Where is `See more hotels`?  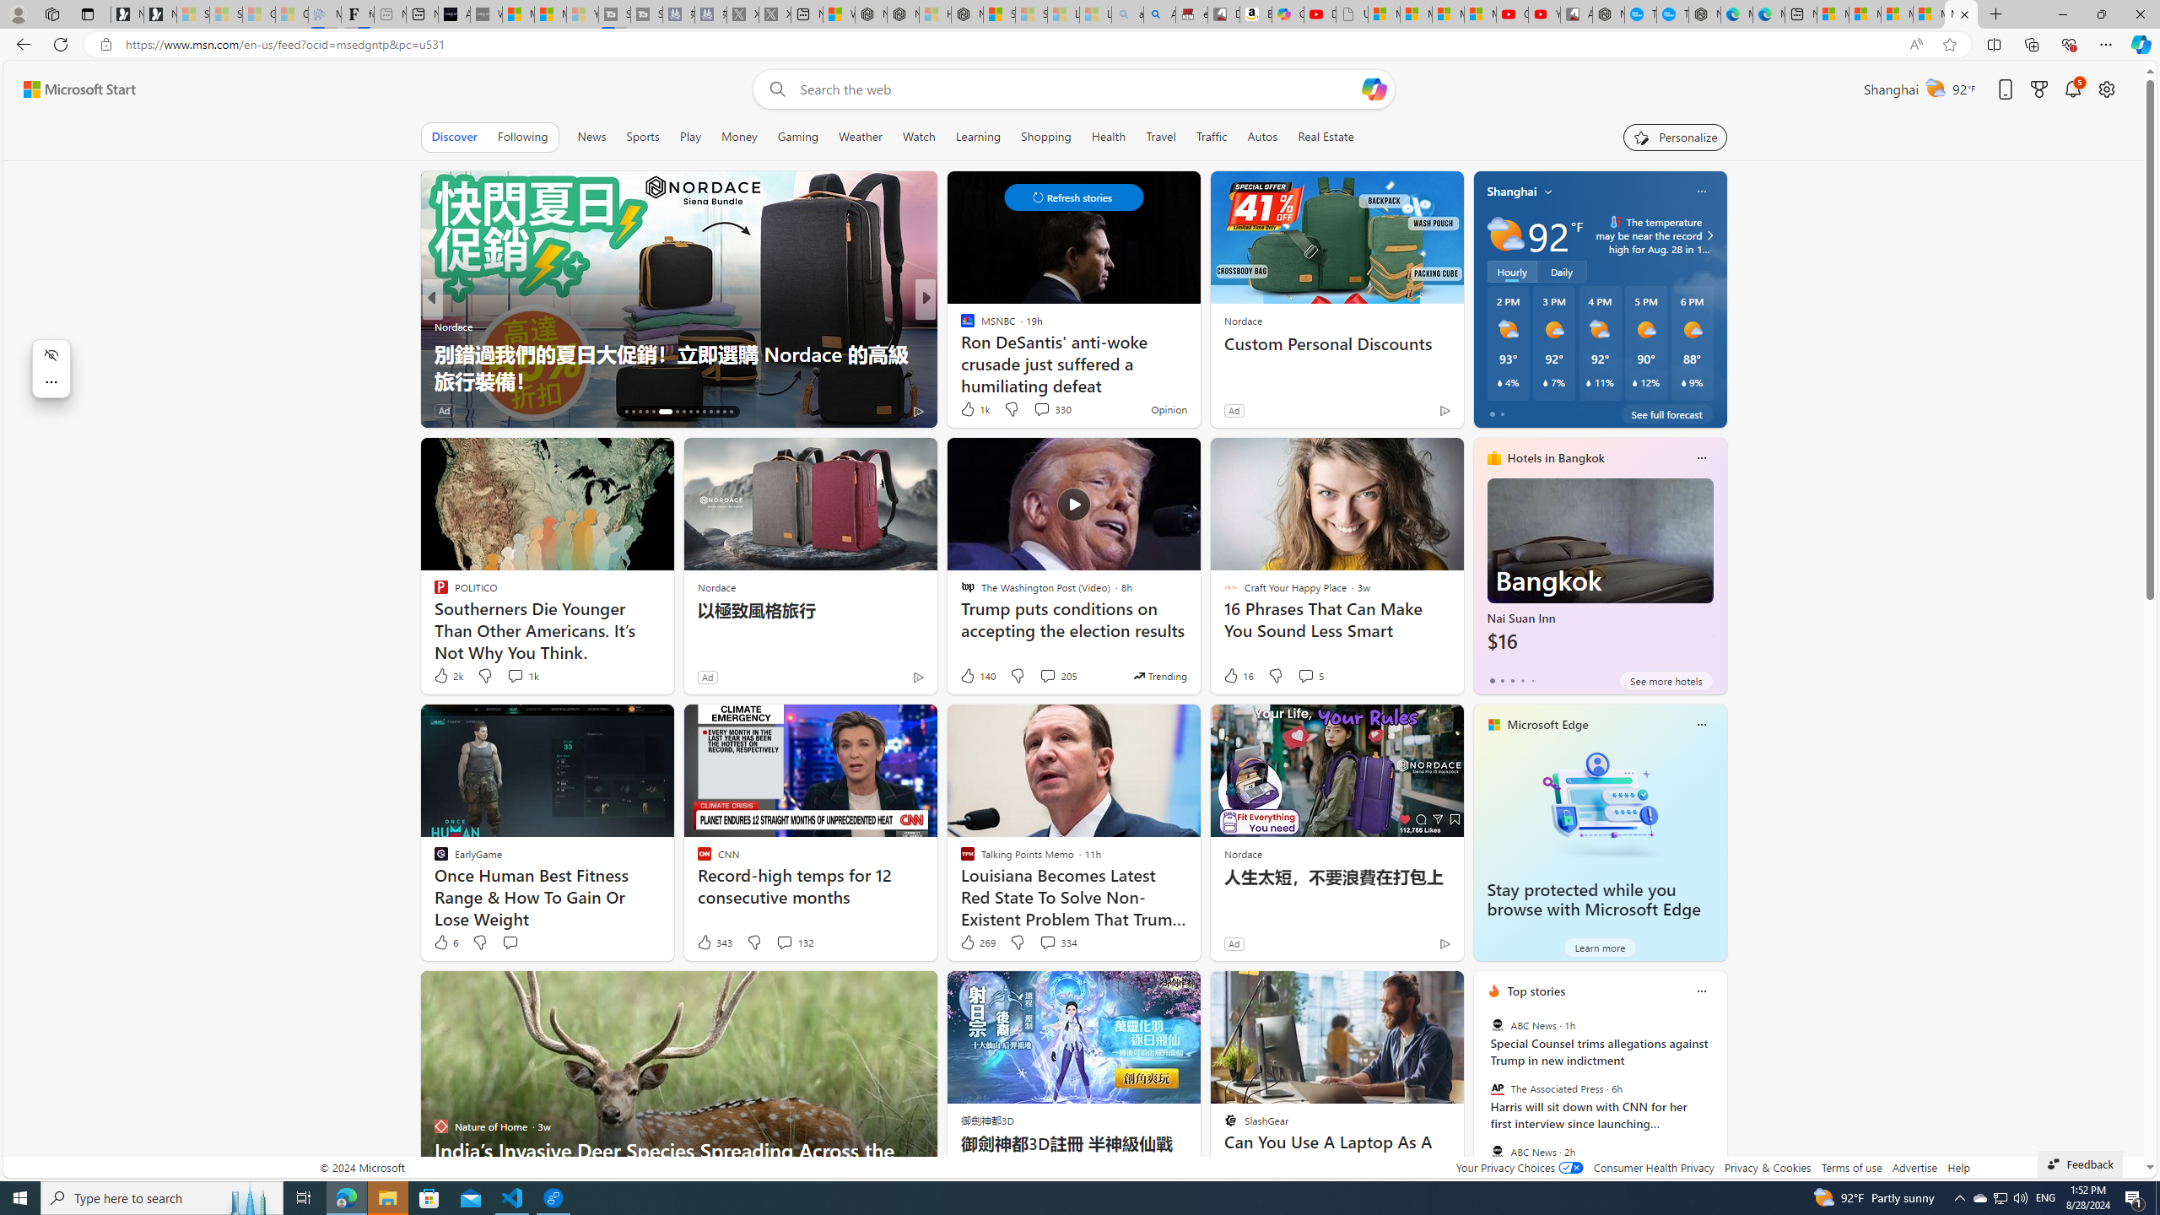 See more hotels is located at coordinates (1666, 680).